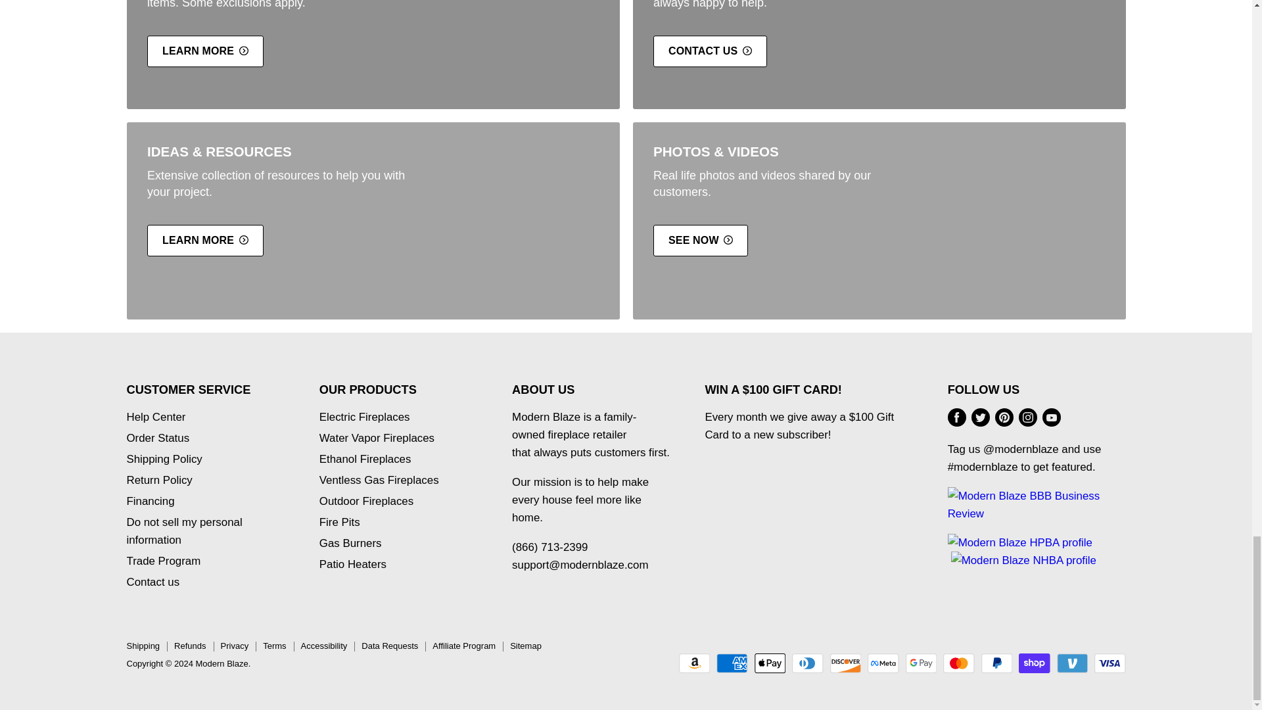  Describe the element at coordinates (957, 417) in the screenshot. I see `Facebook` at that location.